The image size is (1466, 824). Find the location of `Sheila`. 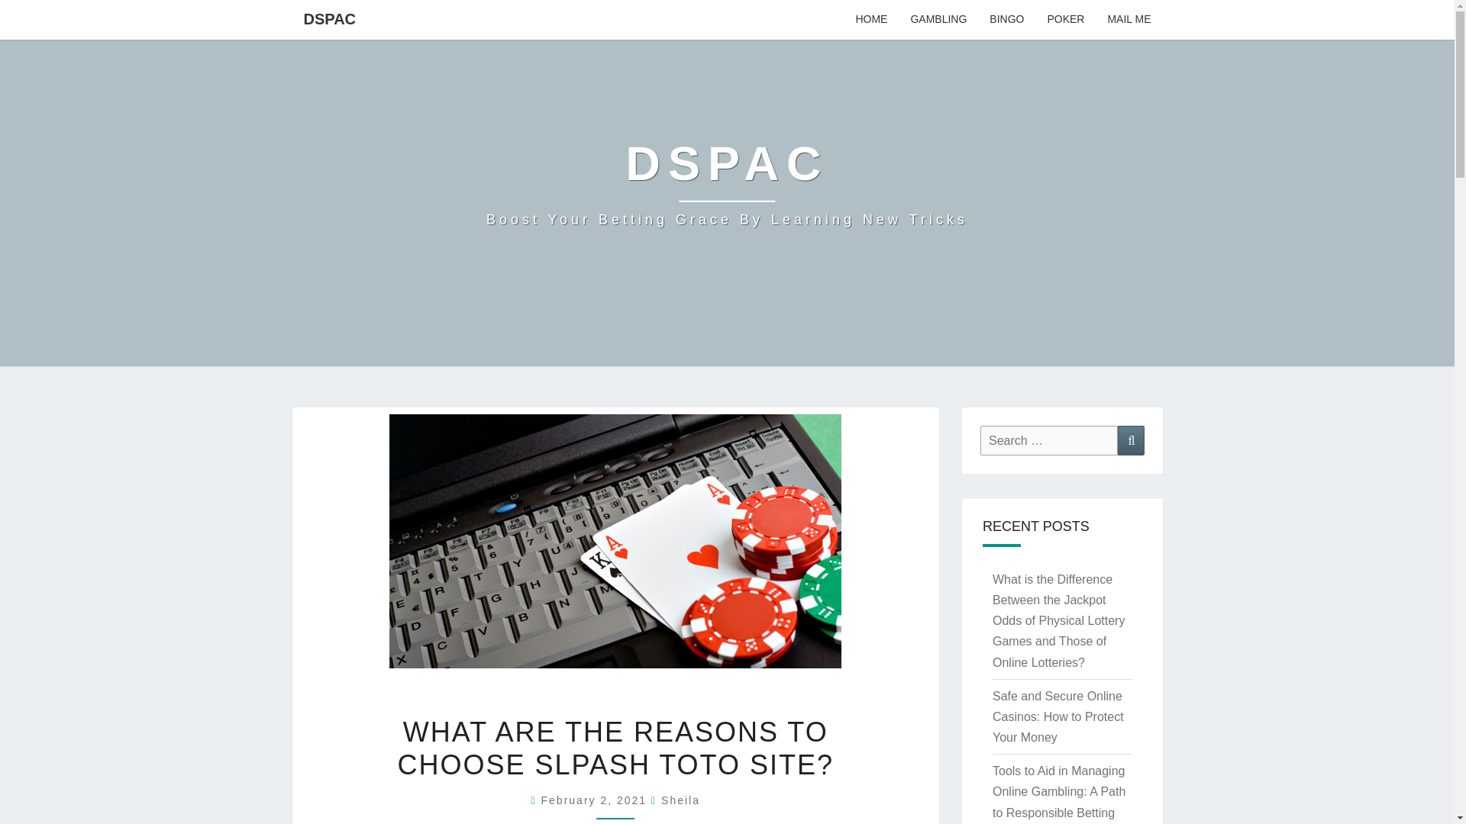

Sheila is located at coordinates (1049, 441).